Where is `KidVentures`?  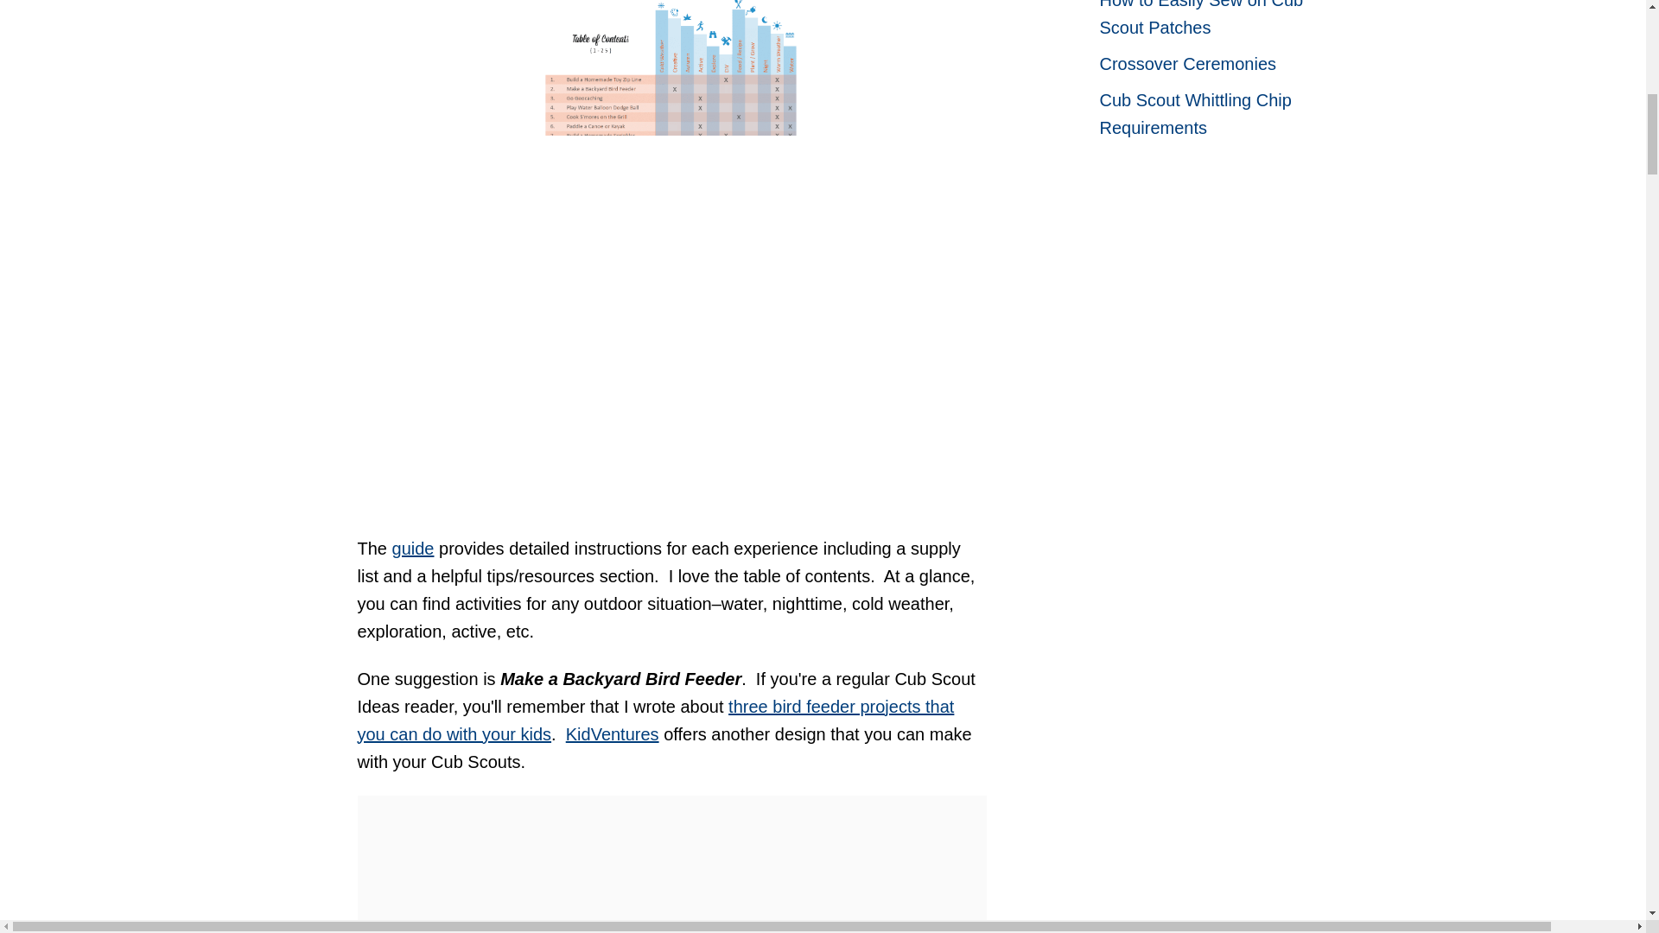 KidVentures is located at coordinates (612, 734).